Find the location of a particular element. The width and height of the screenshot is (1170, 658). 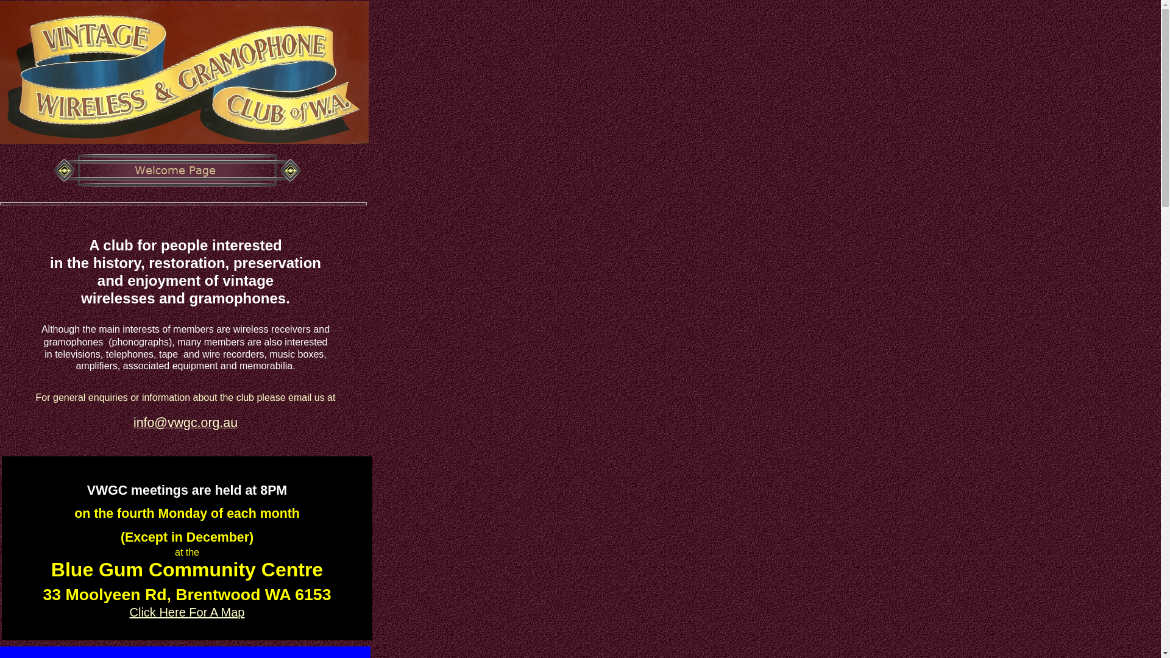

Welcome Page  is located at coordinates (177, 171).